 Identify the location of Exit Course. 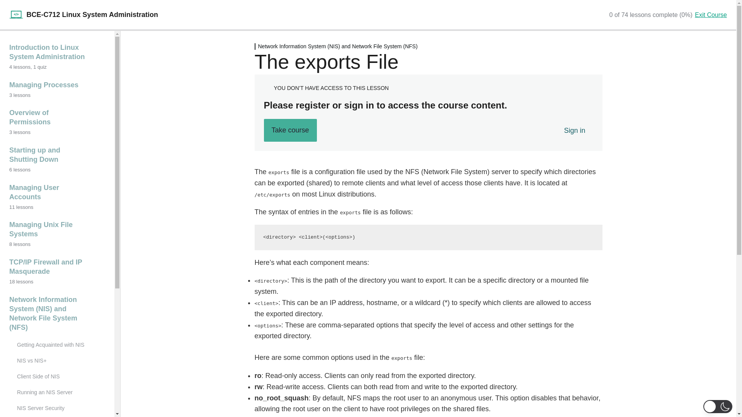
(711, 15).